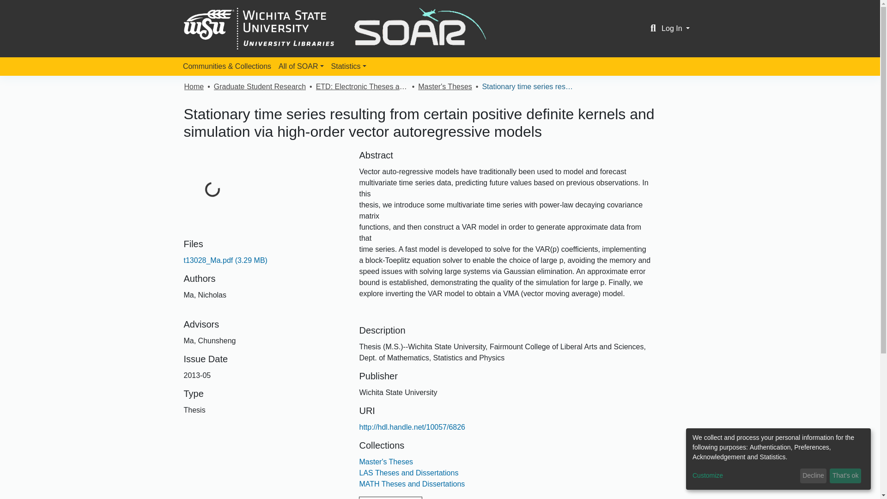 This screenshot has height=499, width=887. What do you see at coordinates (444, 87) in the screenshot?
I see `Master's Theses` at bounding box center [444, 87].